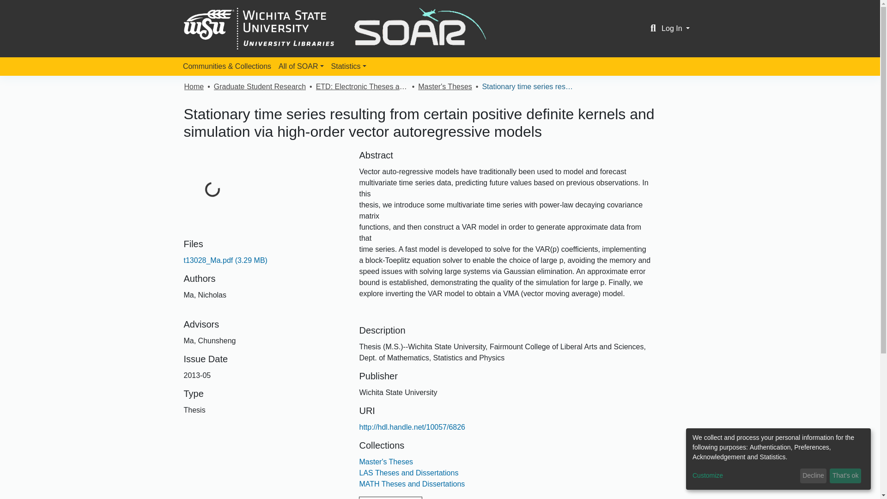 This screenshot has height=499, width=887. What do you see at coordinates (444, 87) in the screenshot?
I see `Master's Theses` at bounding box center [444, 87].